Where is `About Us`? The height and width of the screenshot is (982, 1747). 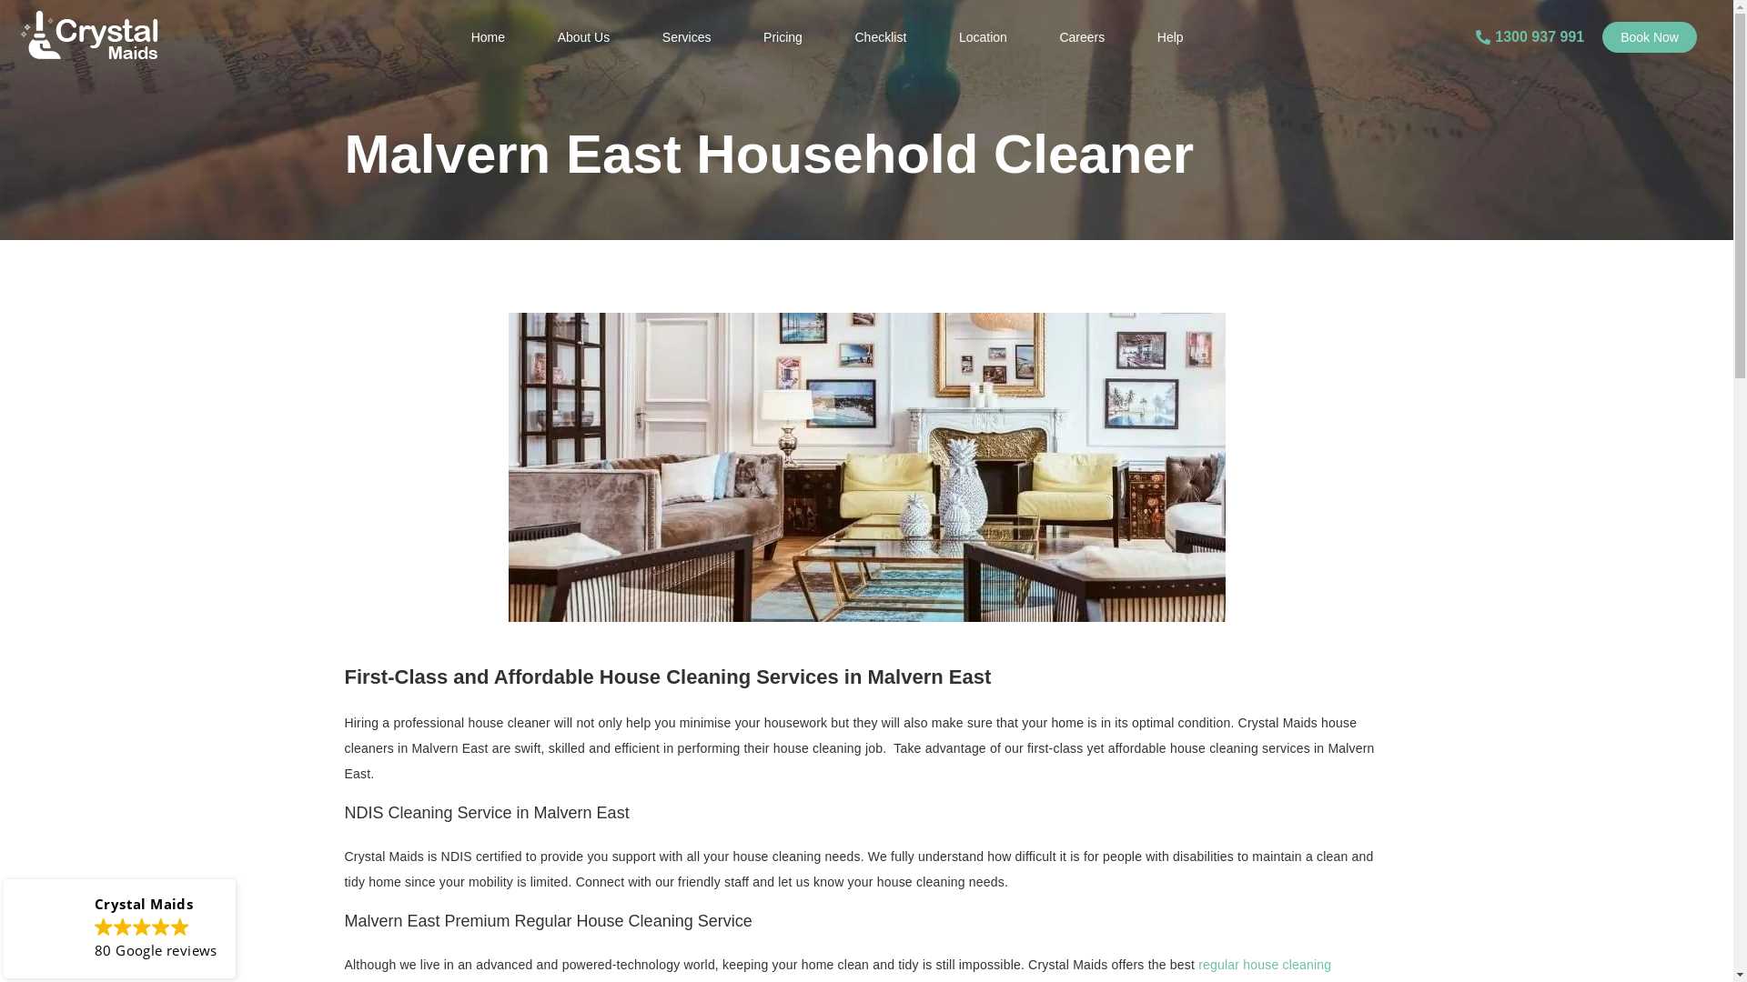 About Us is located at coordinates (584, 37).